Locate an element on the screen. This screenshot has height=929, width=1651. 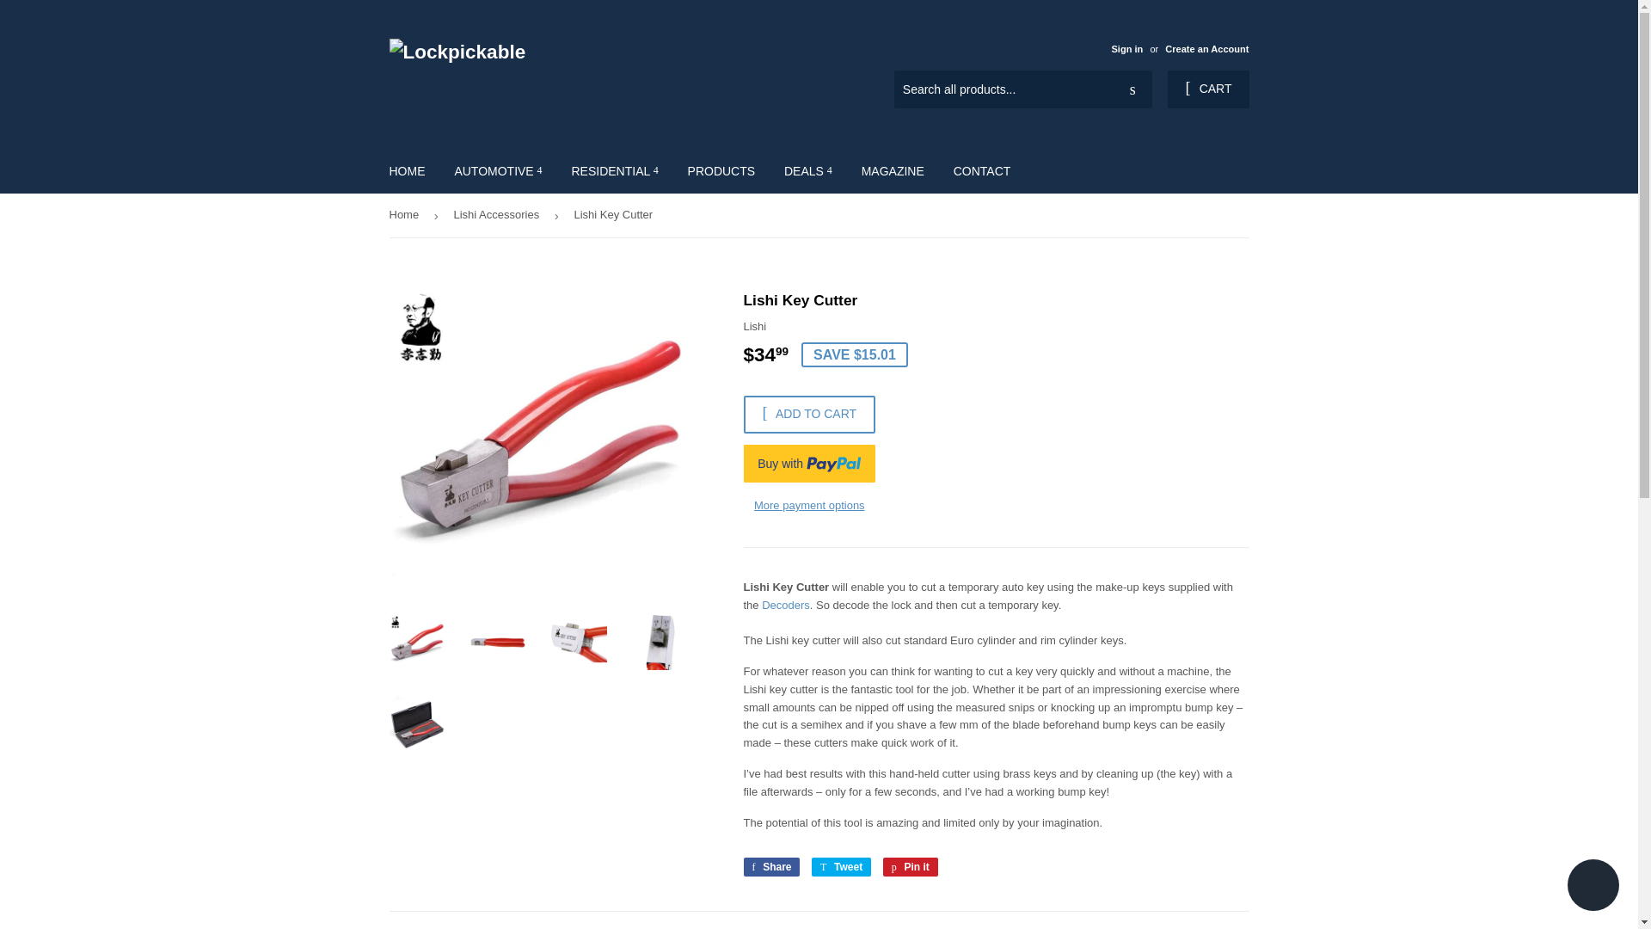
Sign in is located at coordinates (1126, 48).